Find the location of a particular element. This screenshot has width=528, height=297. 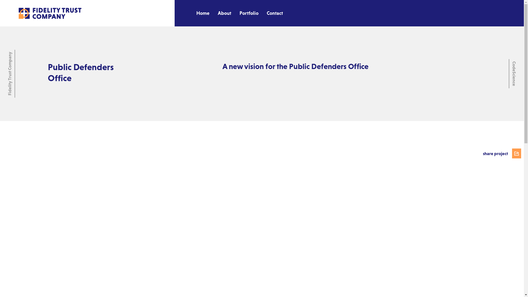

Home is located at coordinates (203, 13).